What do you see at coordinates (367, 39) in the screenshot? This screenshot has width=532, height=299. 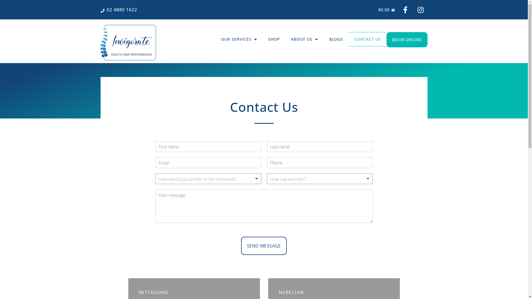 I see `CONTACT US` at bounding box center [367, 39].